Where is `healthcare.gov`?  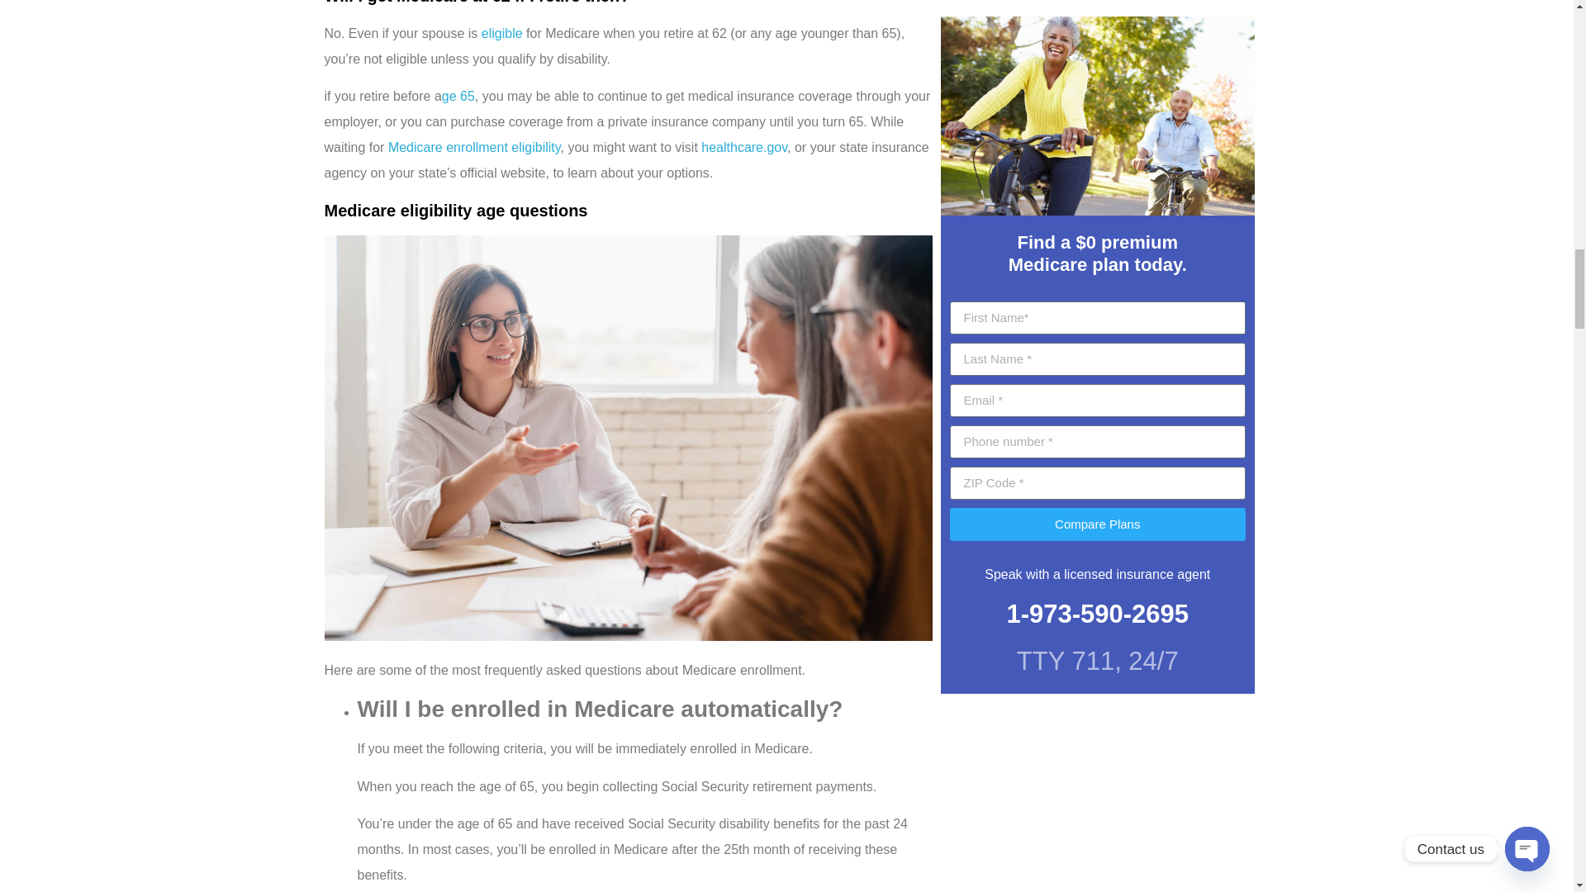
healthcare.gov is located at coordinates (743, 147).